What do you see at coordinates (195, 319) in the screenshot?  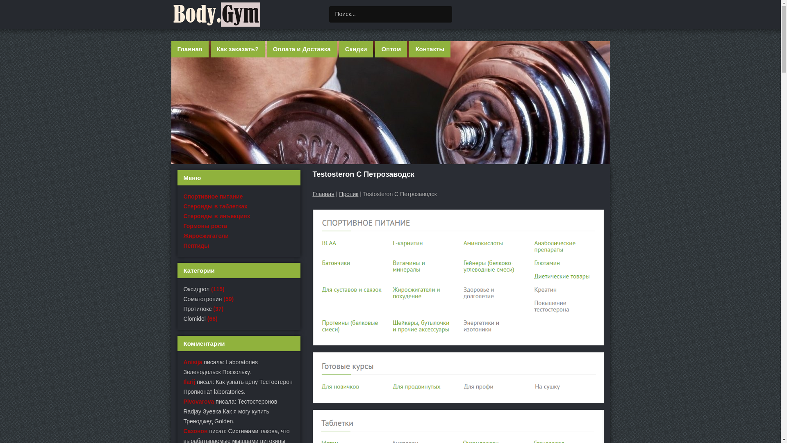 I see `Clomidol` at bounding box center [195, 319].